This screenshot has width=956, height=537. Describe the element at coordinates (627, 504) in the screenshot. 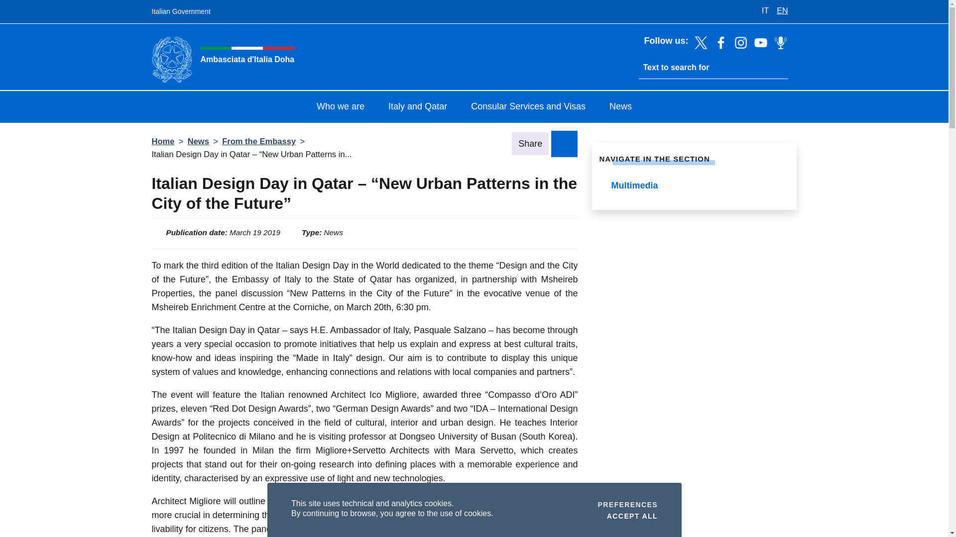

I see `Multimedia` at that location.